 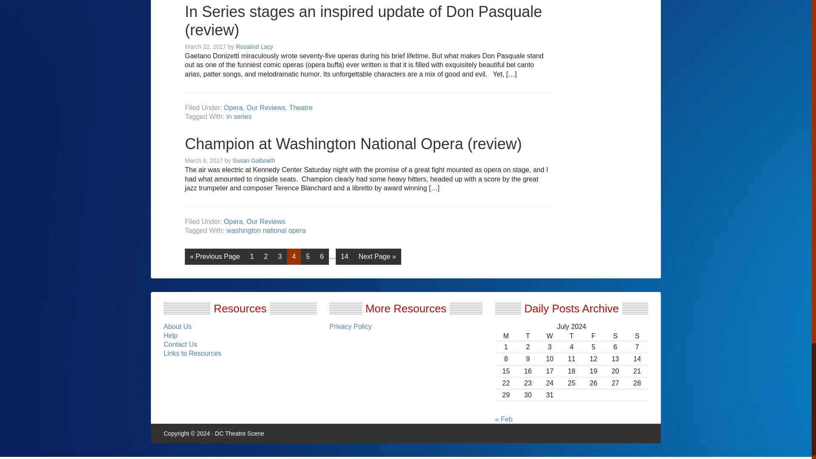 What do you see at coordinates (571, 336) in the screenshot?
I see `Thursday` at bounding box center [571, 336].